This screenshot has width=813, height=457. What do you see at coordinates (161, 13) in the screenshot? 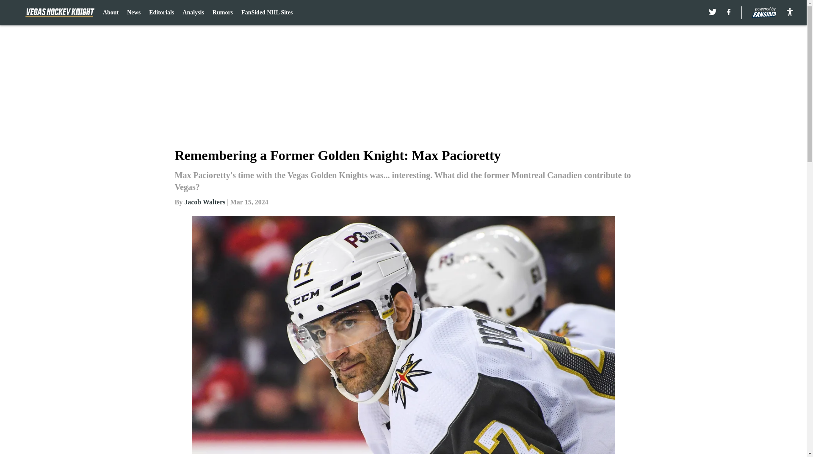
I see `Editorials` at bounding box center [161, 13].